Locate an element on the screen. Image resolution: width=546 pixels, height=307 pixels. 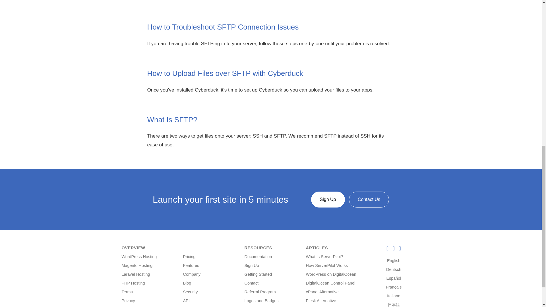
How to Troubleshoot SFTP Connection Issues is located at coordinates (223, 27).